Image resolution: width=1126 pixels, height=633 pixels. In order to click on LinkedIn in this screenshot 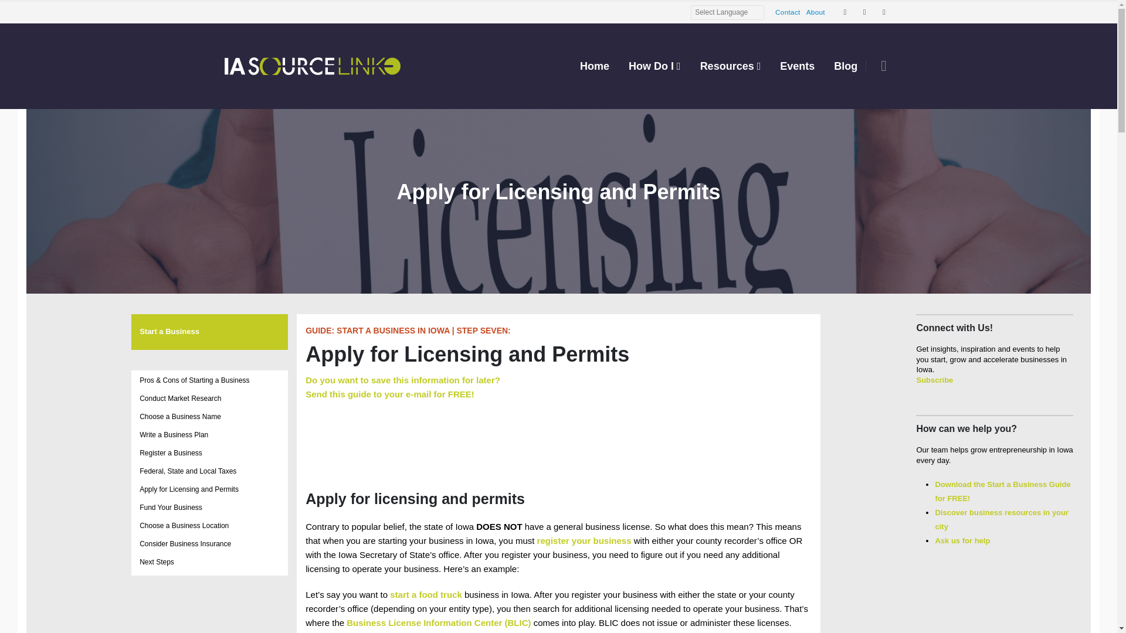, I will do `click(883, 12)`.